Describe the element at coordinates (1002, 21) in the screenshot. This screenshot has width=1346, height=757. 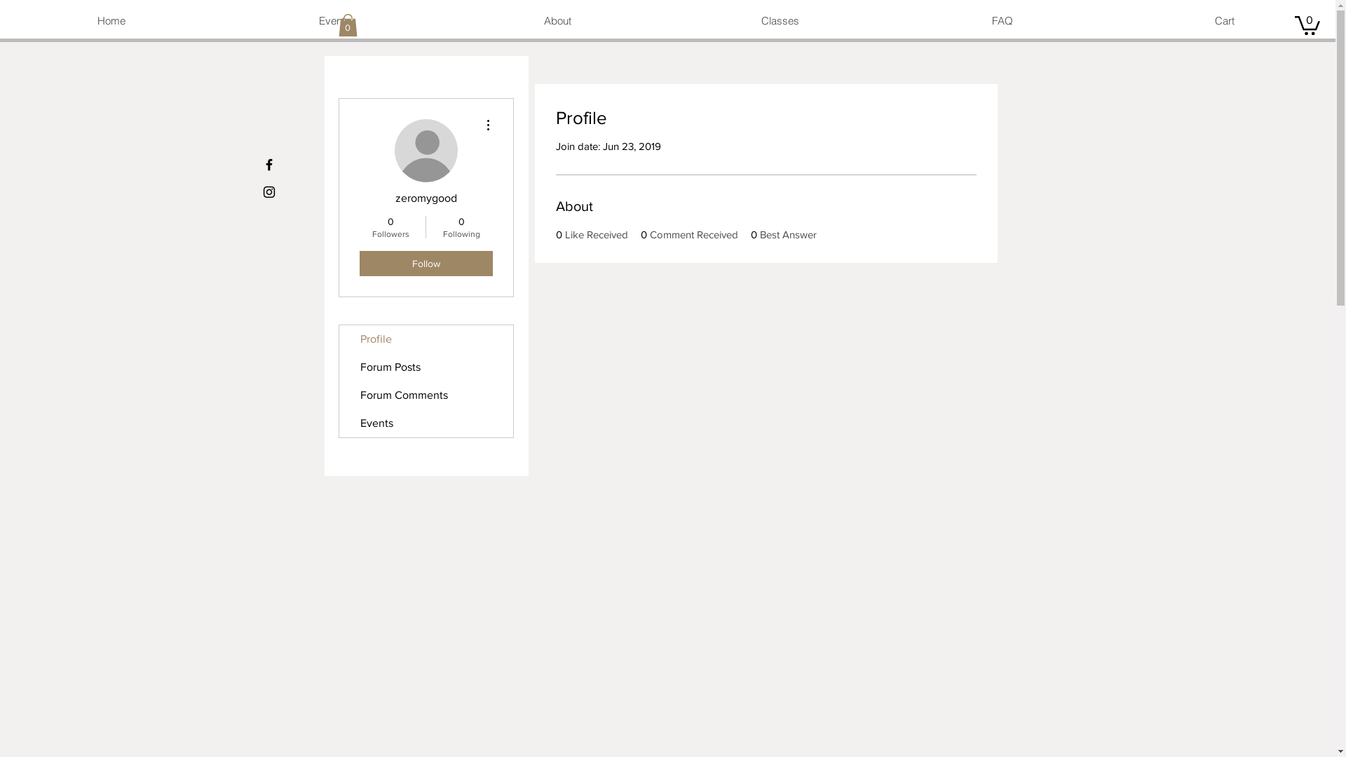
I see `FAQ` at that location.